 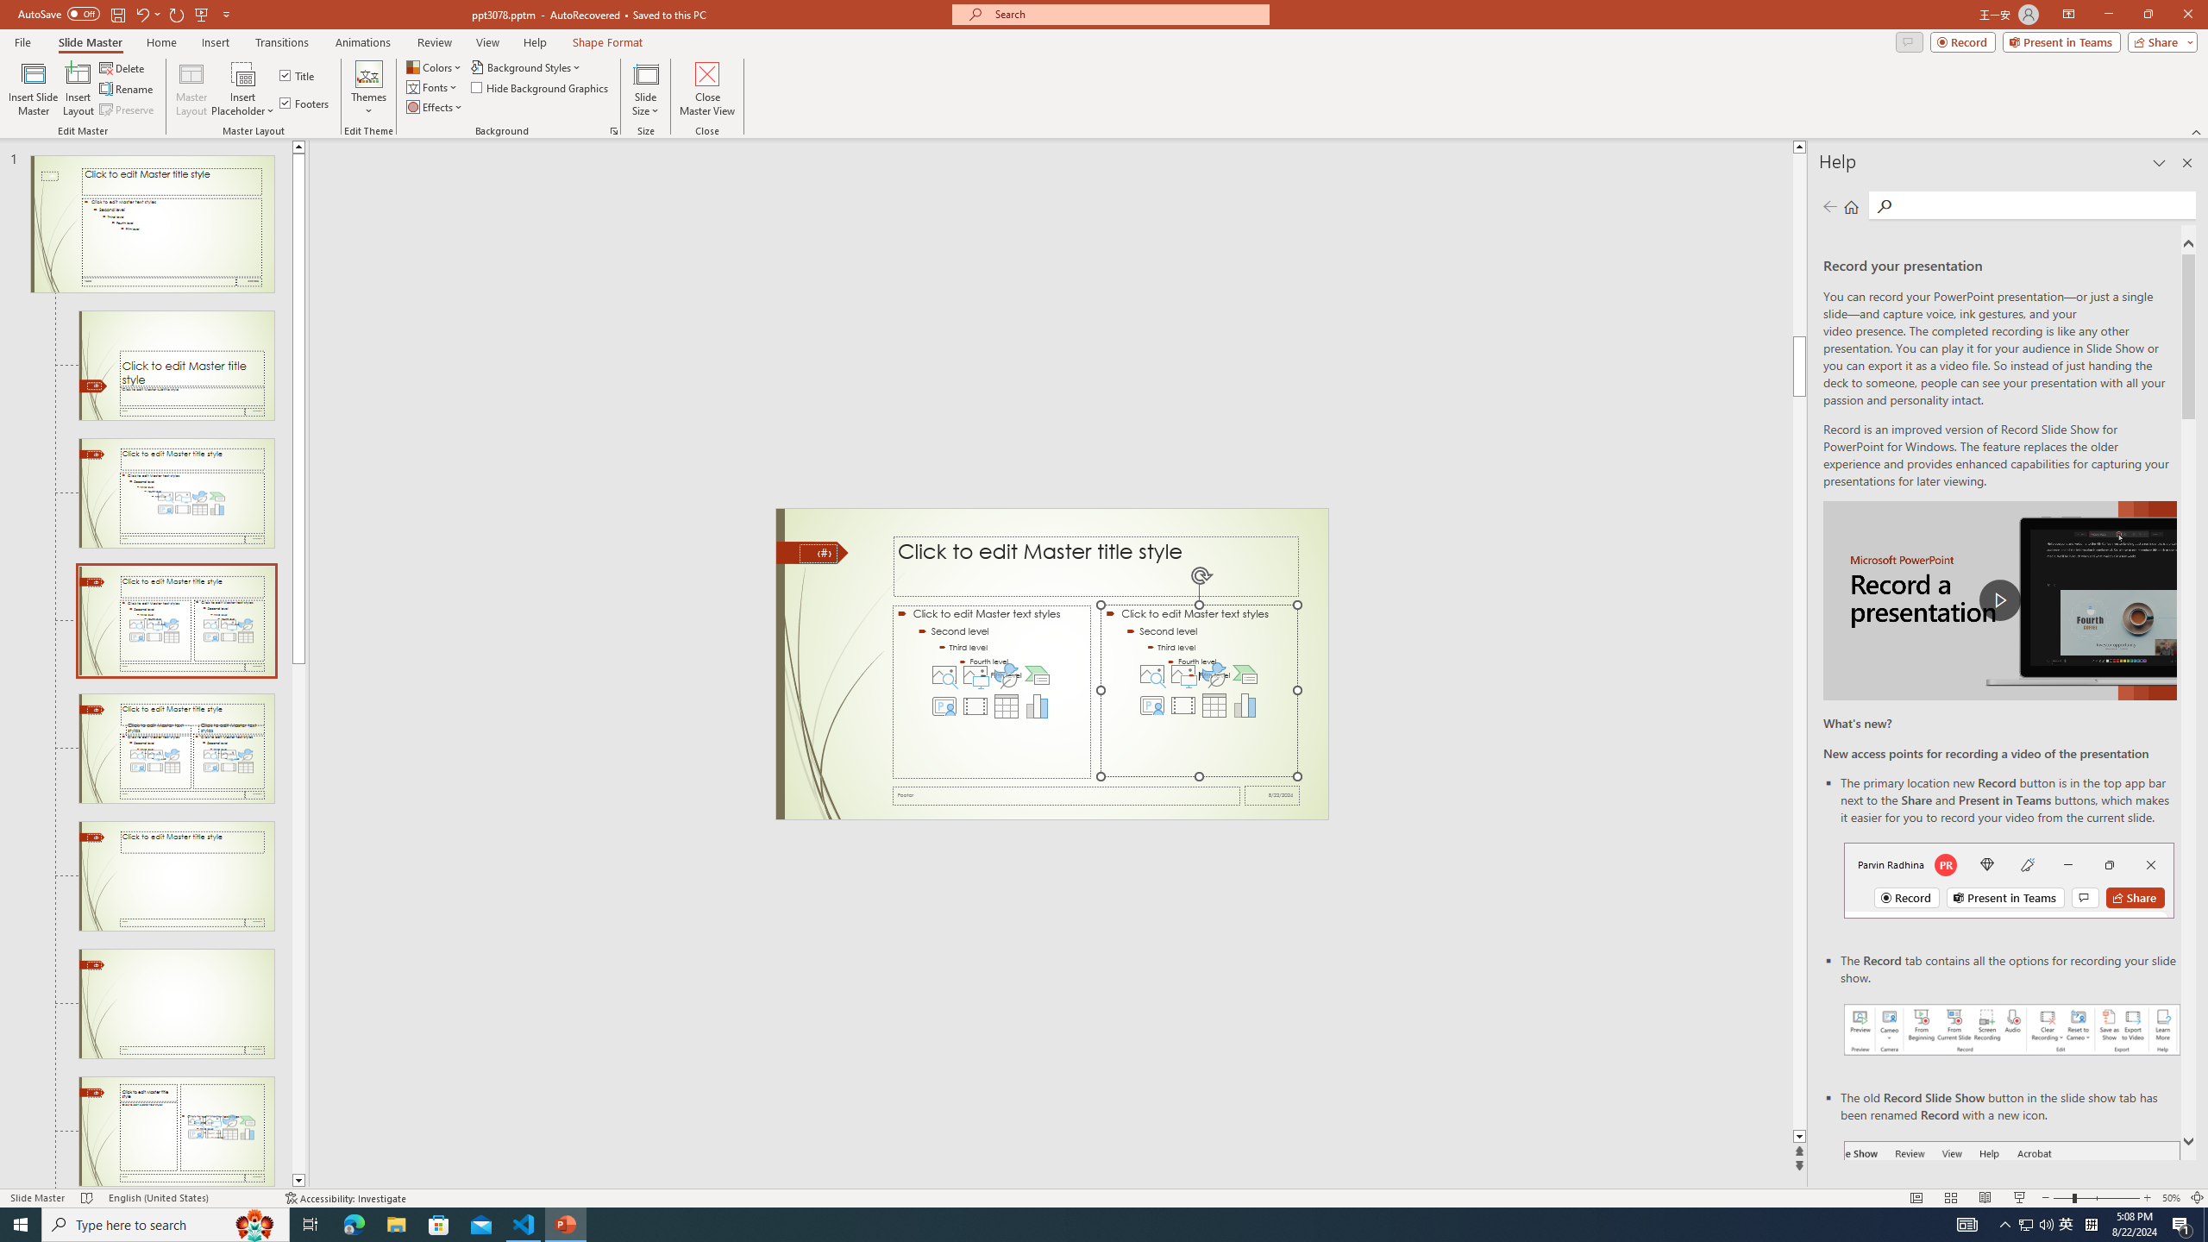 I want to click on Insert Table, so click(x=1214, y=706).